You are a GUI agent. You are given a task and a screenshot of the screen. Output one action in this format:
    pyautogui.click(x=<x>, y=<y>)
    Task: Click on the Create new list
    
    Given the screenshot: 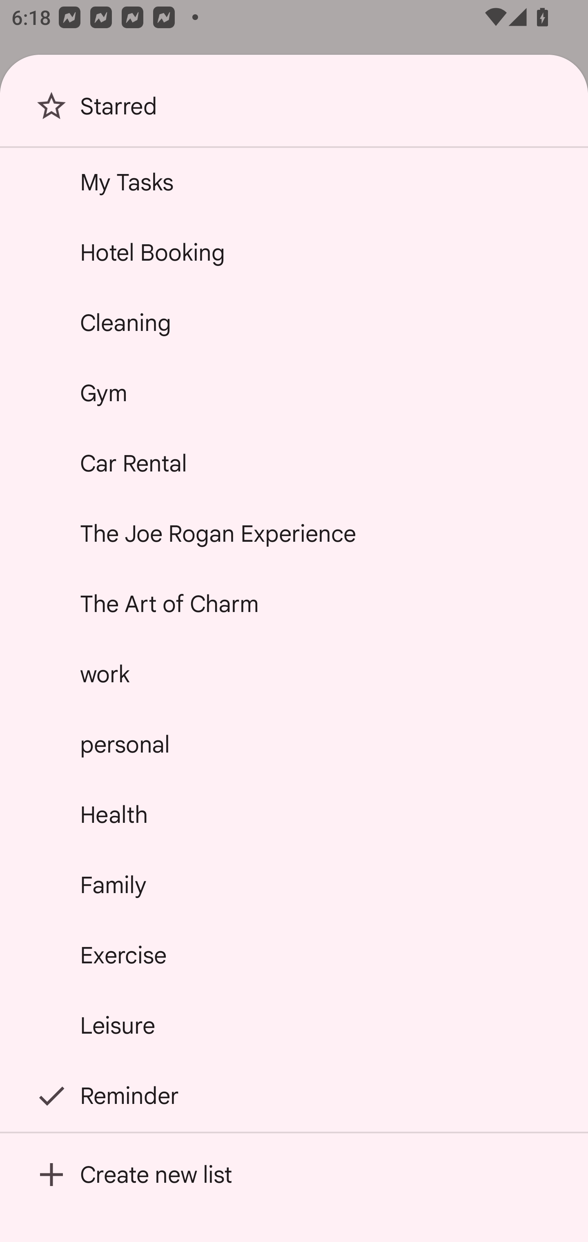 What is the action you would take?
    pyautogui.click(x=294, y=1174)
    